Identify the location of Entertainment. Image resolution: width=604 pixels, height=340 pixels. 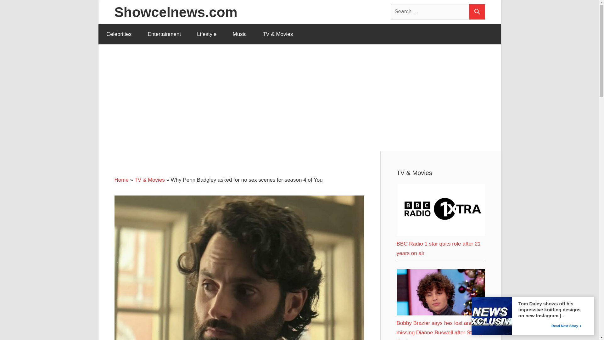
(164, 34).